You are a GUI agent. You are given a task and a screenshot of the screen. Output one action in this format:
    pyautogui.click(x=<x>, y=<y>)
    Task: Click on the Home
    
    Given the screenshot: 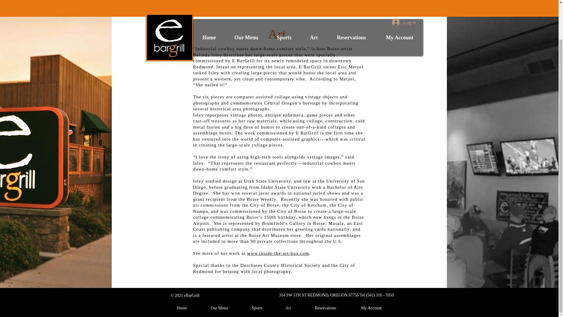 What is the action you would take?
    pyautogui.click(x=209, y=8)
    